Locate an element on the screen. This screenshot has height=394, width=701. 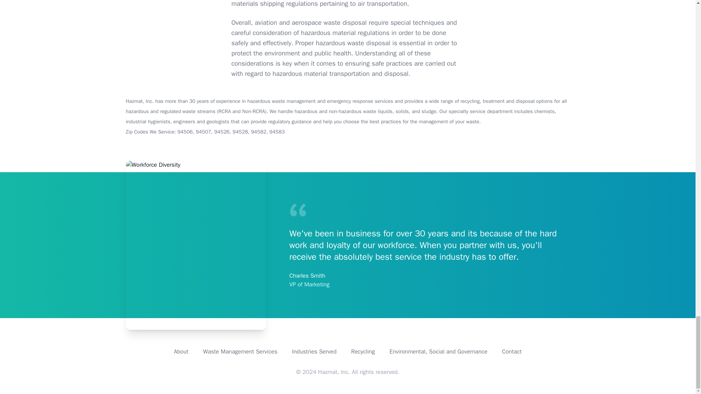
About Danville Hazmat Services is located at coordinates (181, 352).